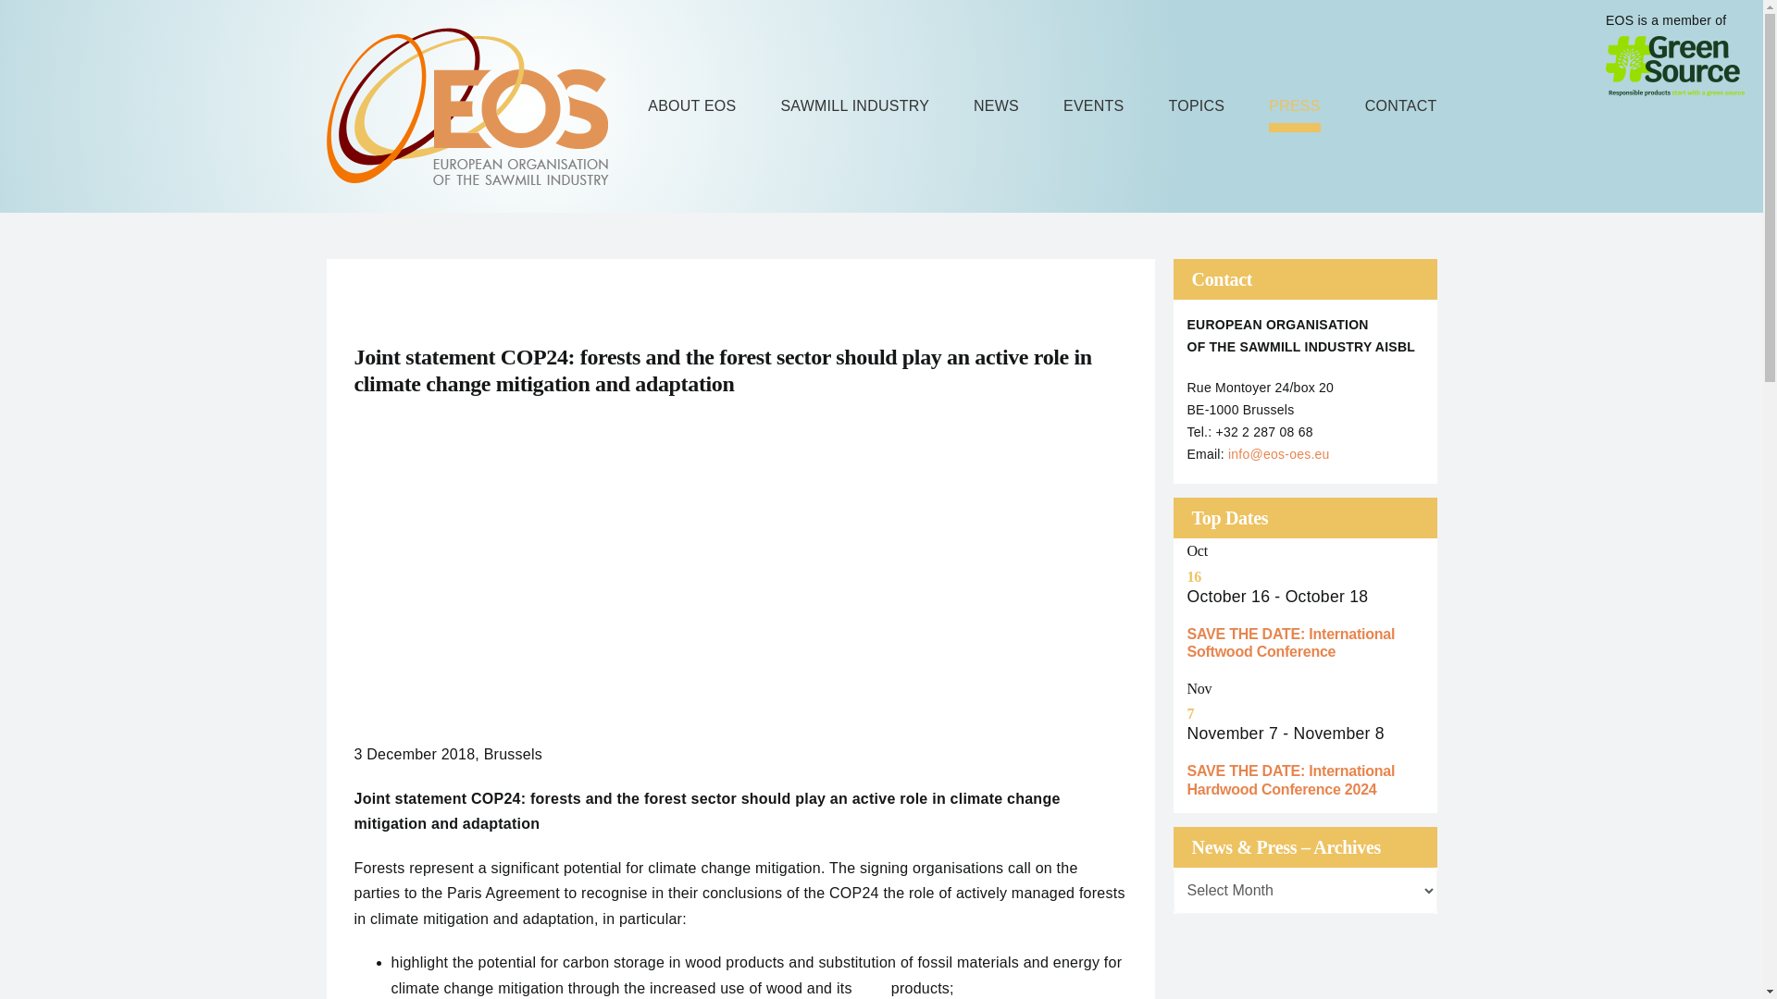 This screenshot has height=999, width=1777. What do you see at coordinates (1290, 779) in the screenshot?
I see `SAVE THE DATE: International Hardwood Conference 2024` at bounding box center [1290, 779].